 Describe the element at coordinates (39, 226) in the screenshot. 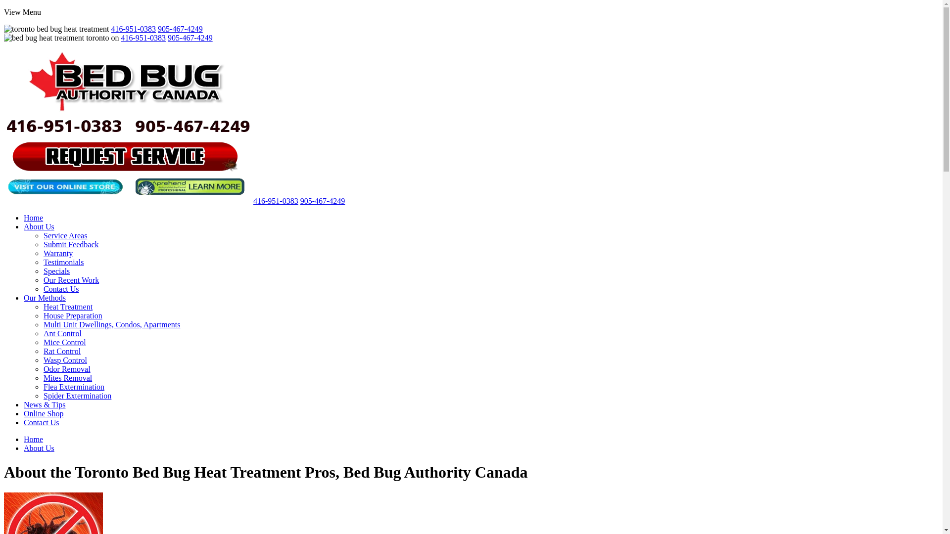

I see `About Us` at that location.